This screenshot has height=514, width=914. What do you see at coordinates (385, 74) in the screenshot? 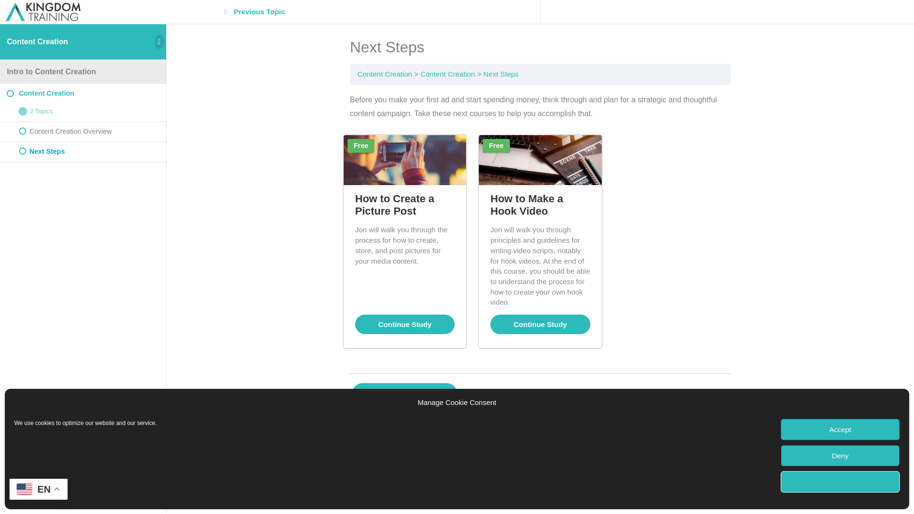
I see `Content Creation` at bounding box center [385, 74].